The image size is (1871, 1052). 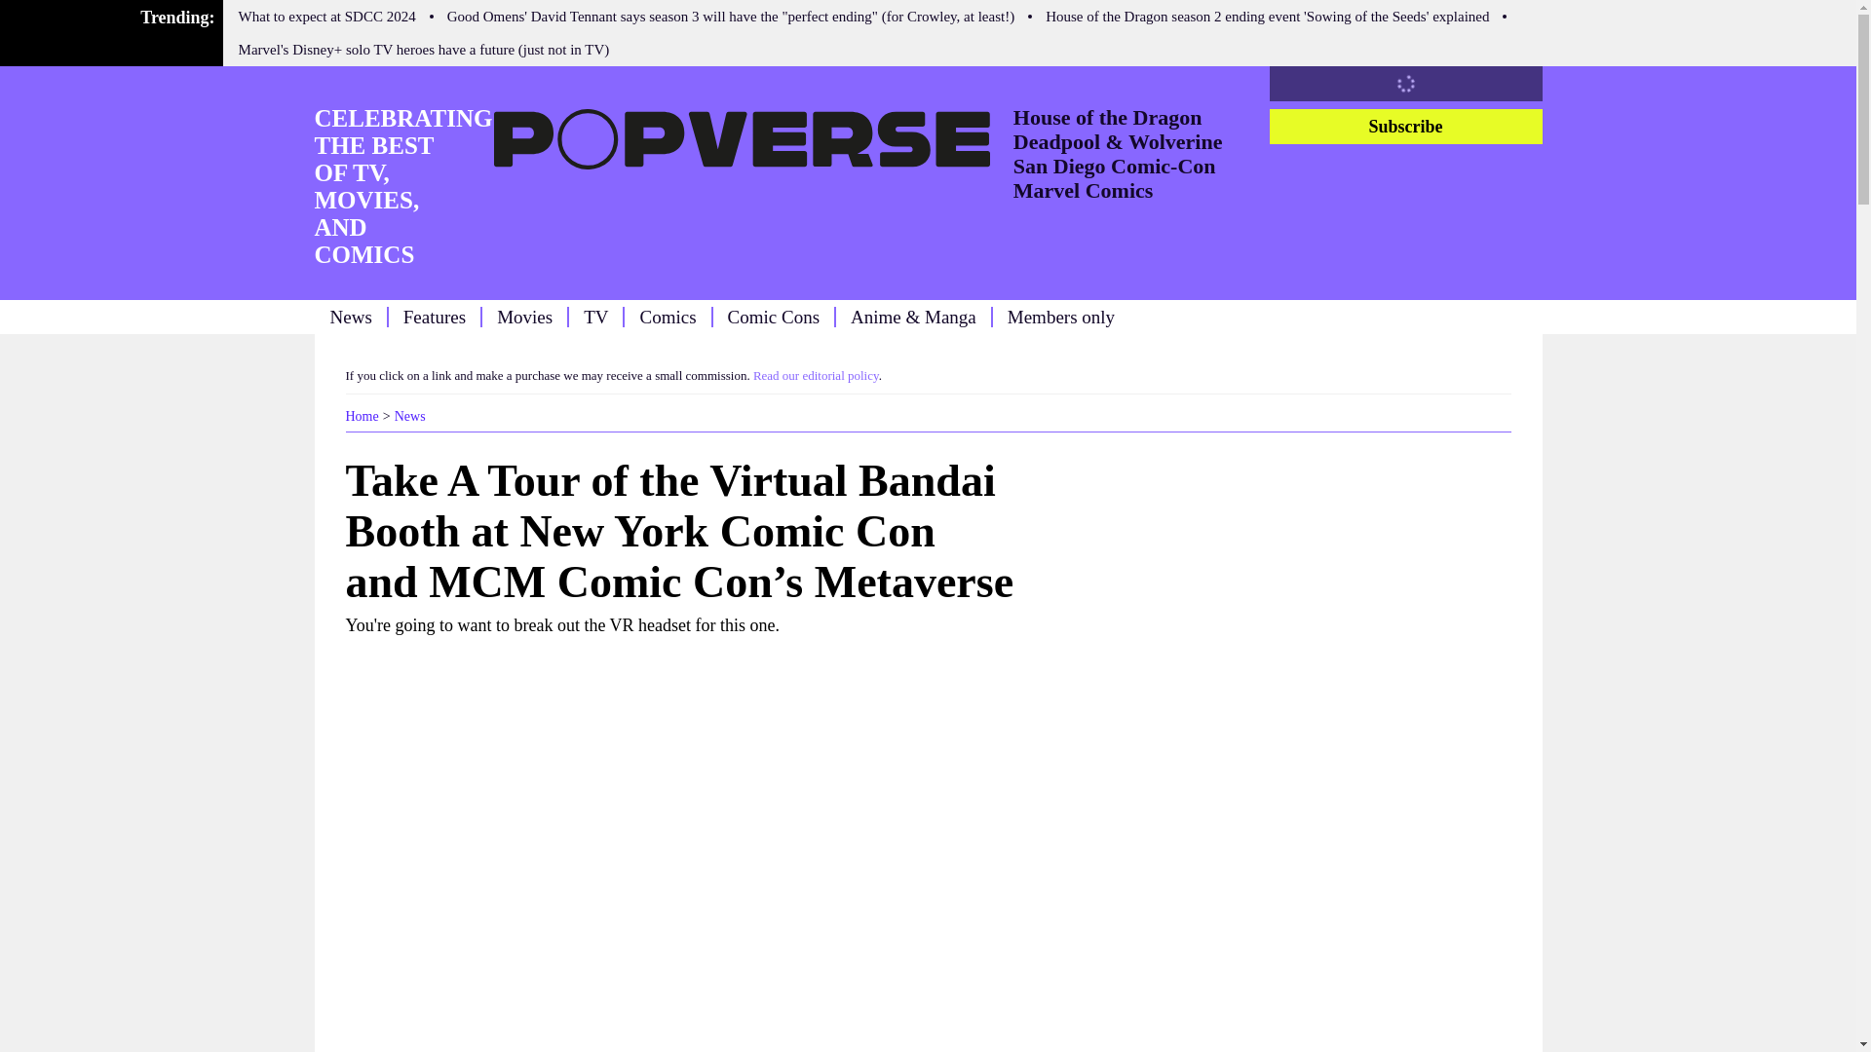 I want to click on House of the Dragon, so click(x=1108, y=117).